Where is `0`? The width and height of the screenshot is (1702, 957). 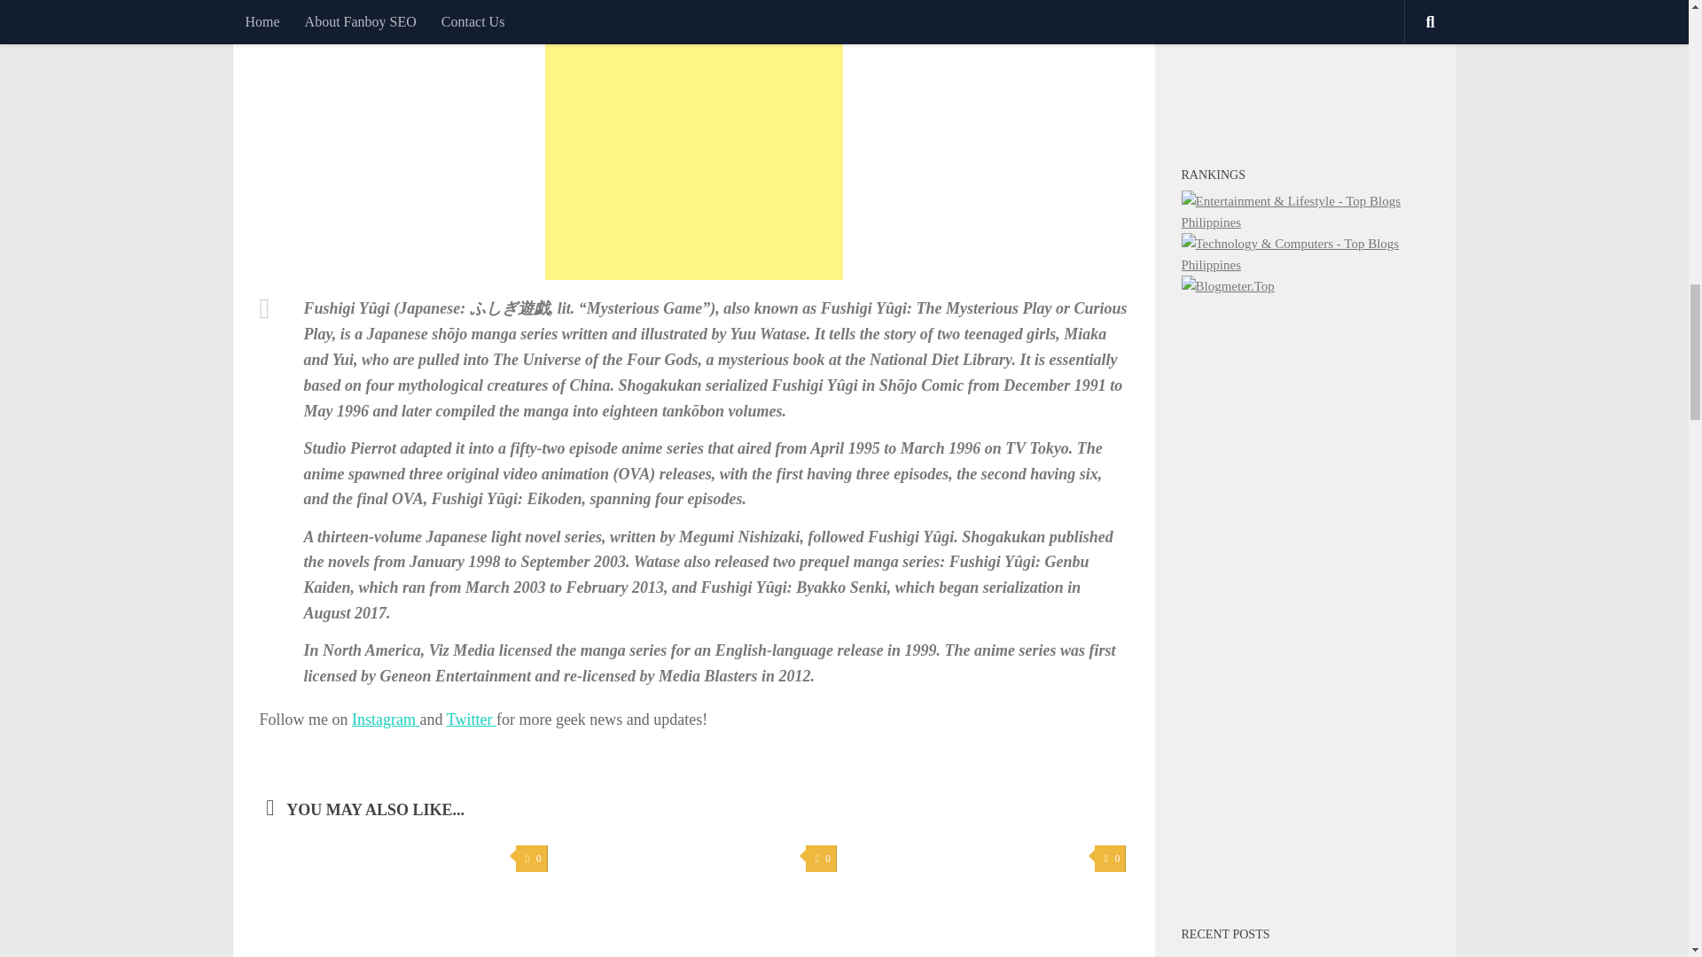
0 is located at coordinates (821, 858).